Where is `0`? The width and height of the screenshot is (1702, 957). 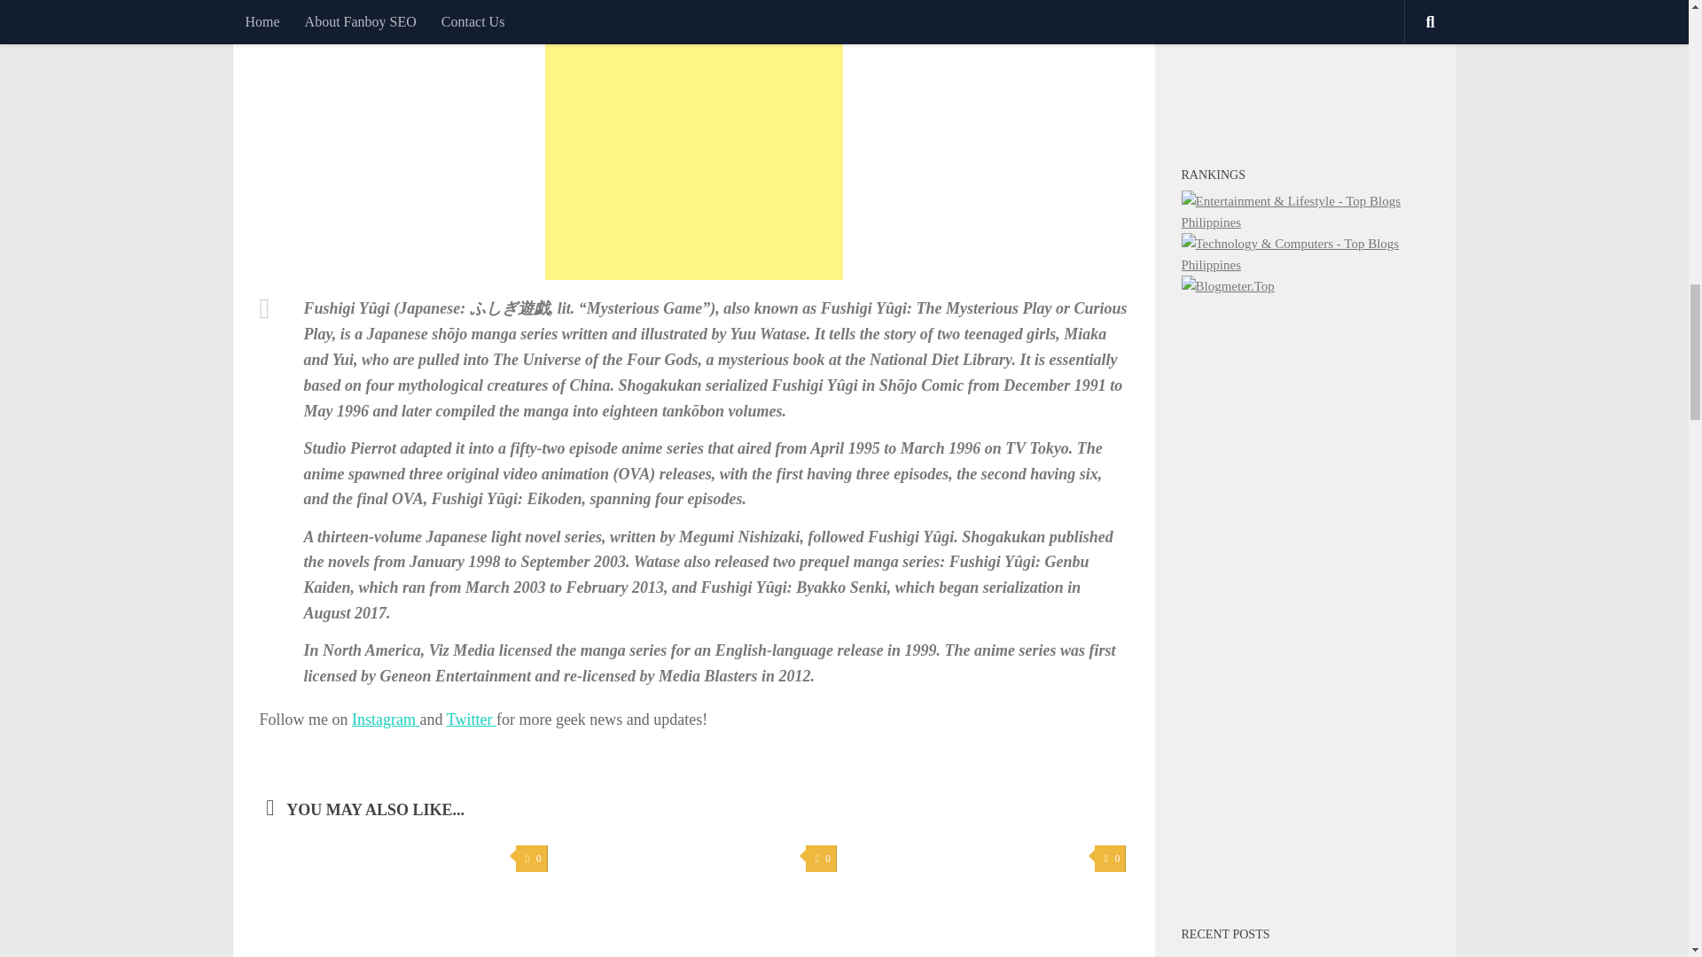
0 is located at coordinates (821, 858).